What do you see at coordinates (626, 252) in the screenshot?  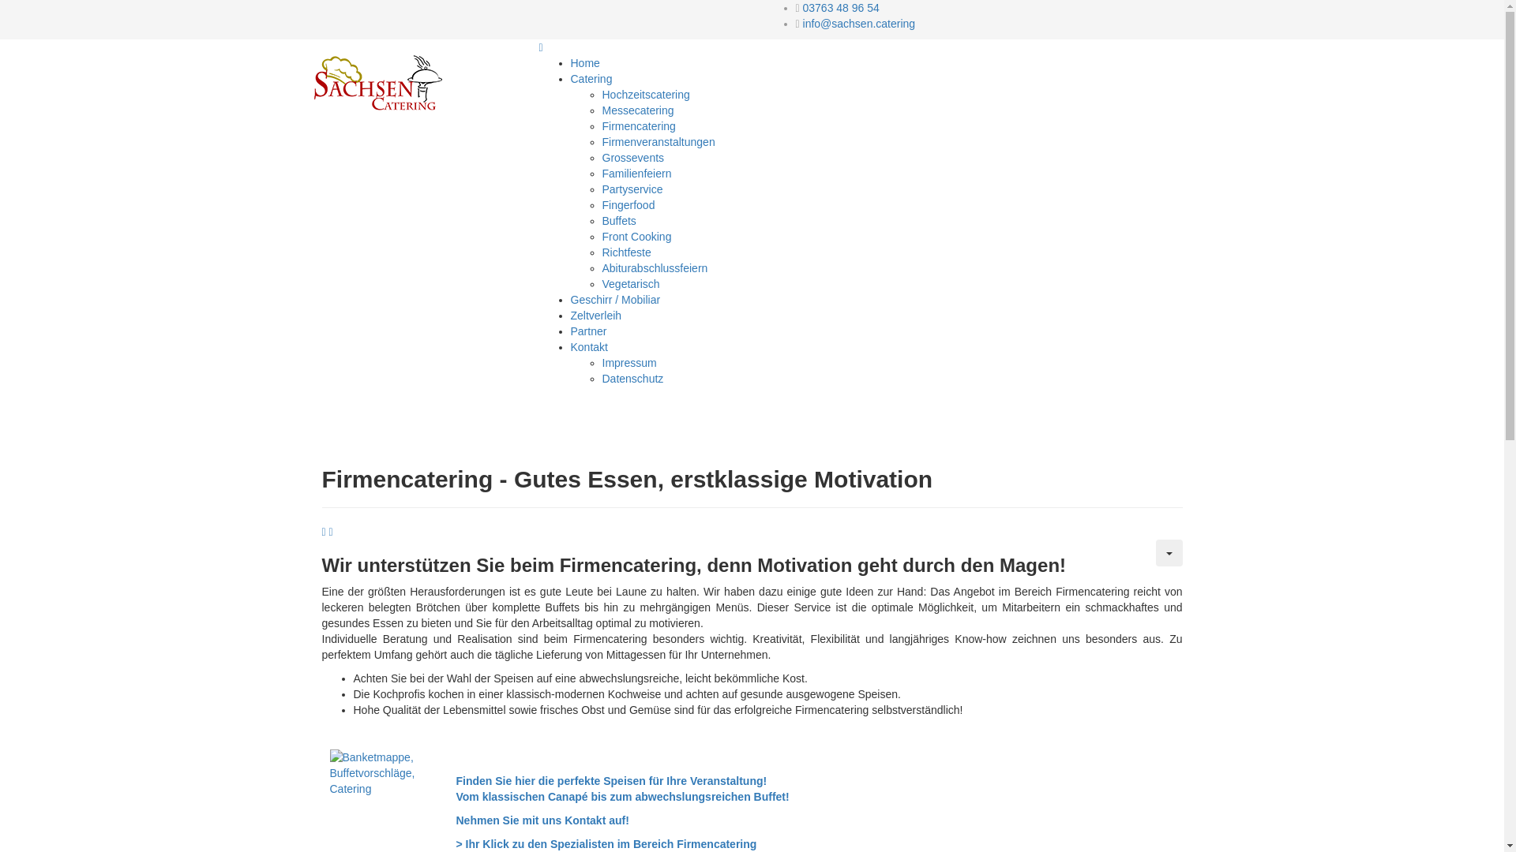 I see `Richtfeste` at bounding box center [626, 252].